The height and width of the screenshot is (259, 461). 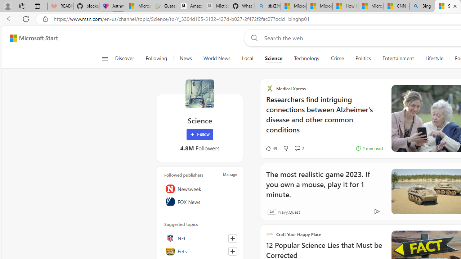 I want to click on 49 Like, so click(x=271, y=148).